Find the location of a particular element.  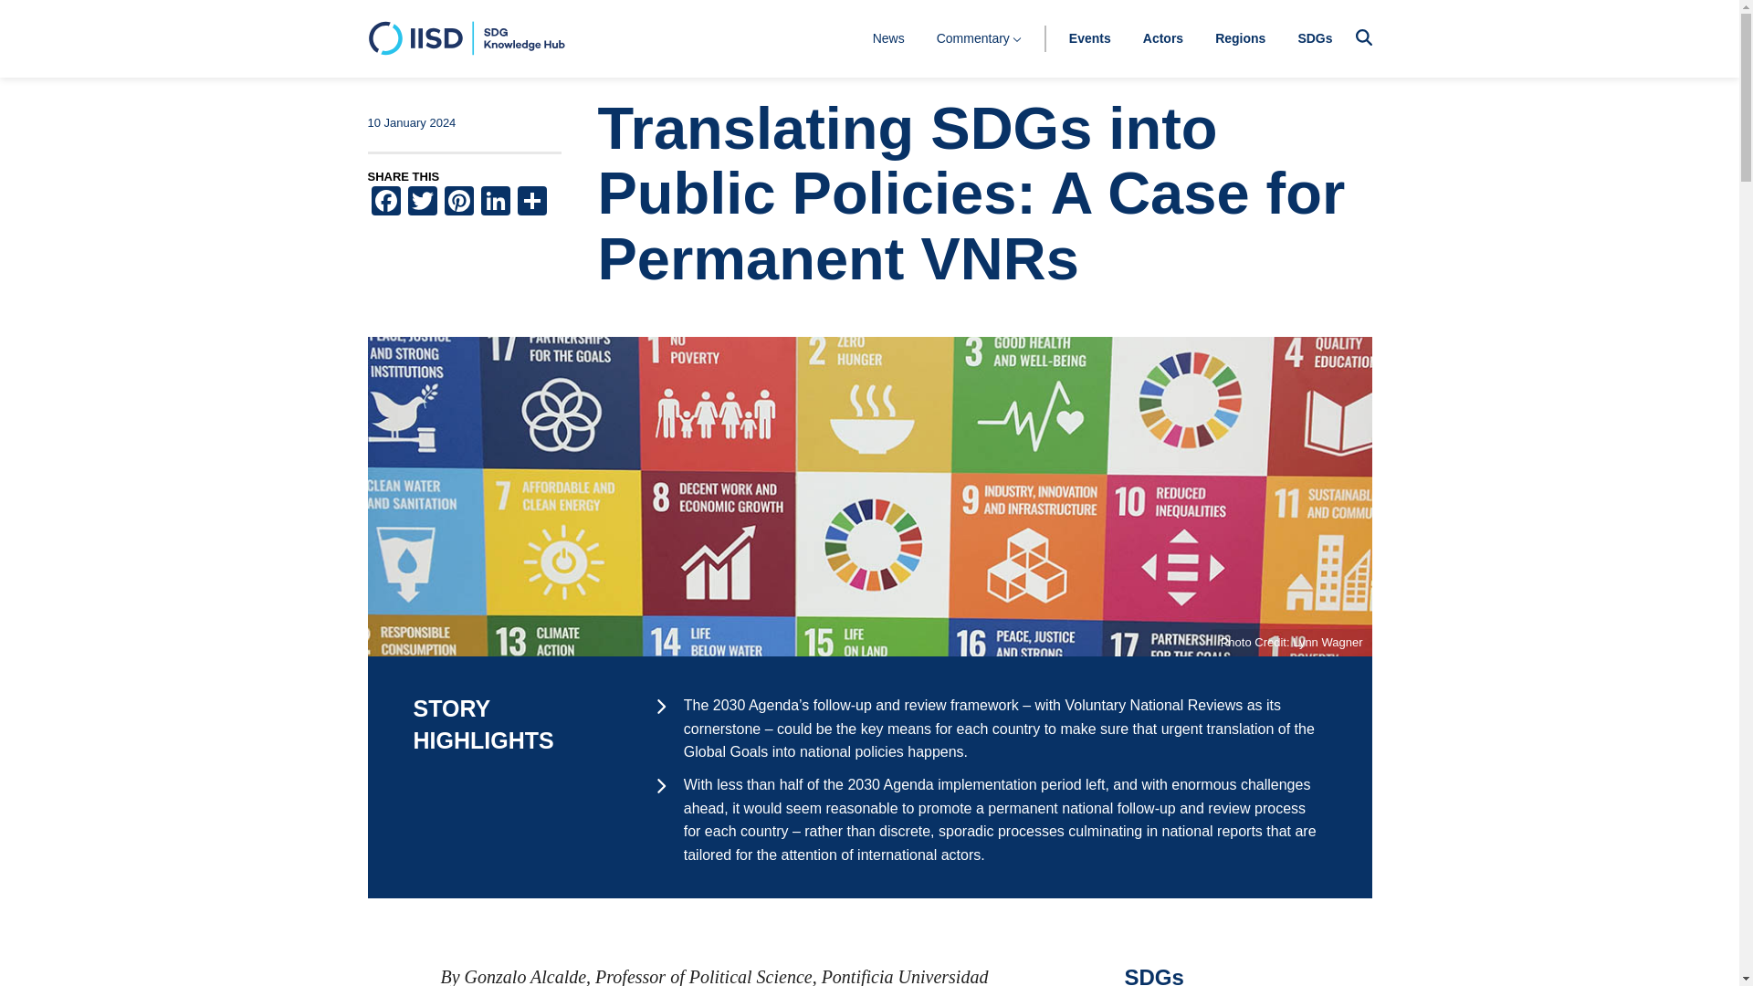

LinkedIn is located at coordinates (495, 203).